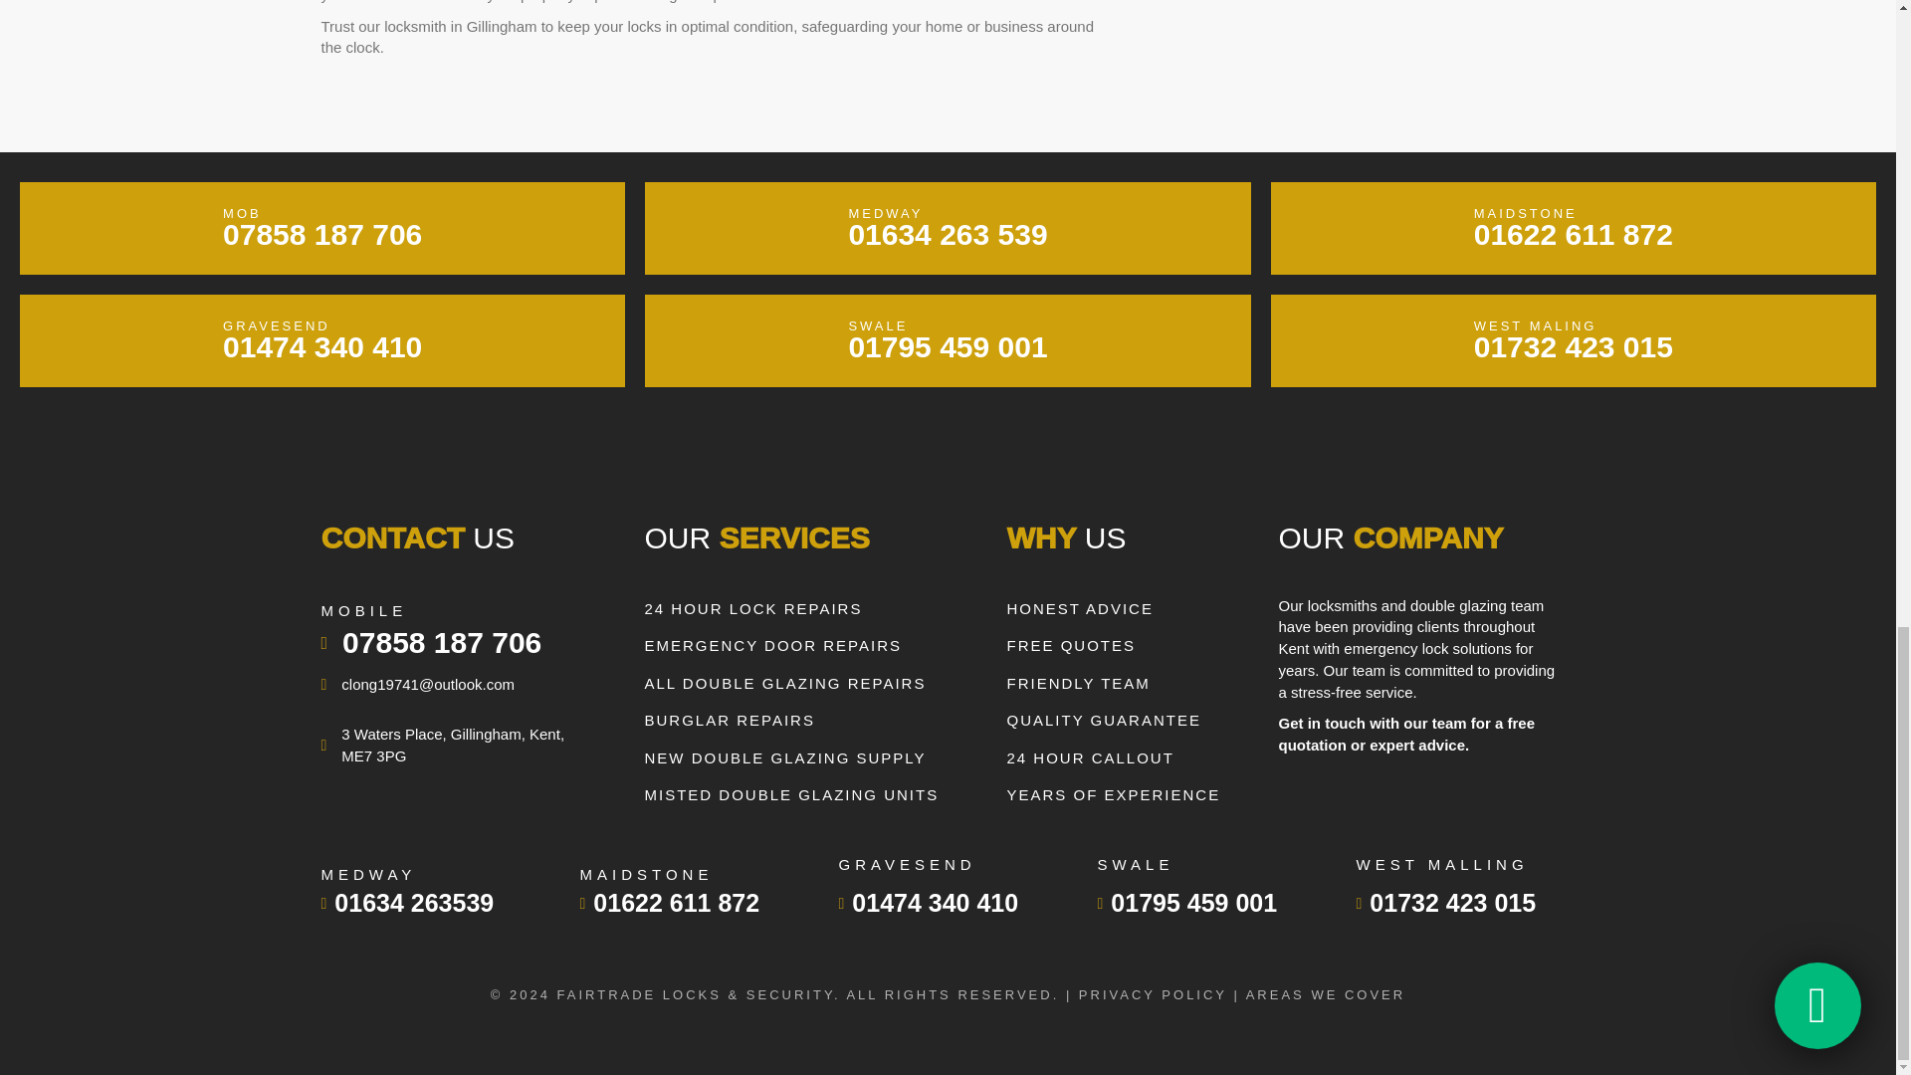 This screenshot has height=1075, width=1911. I want to click on 01622 611 872, so click(948, 340).